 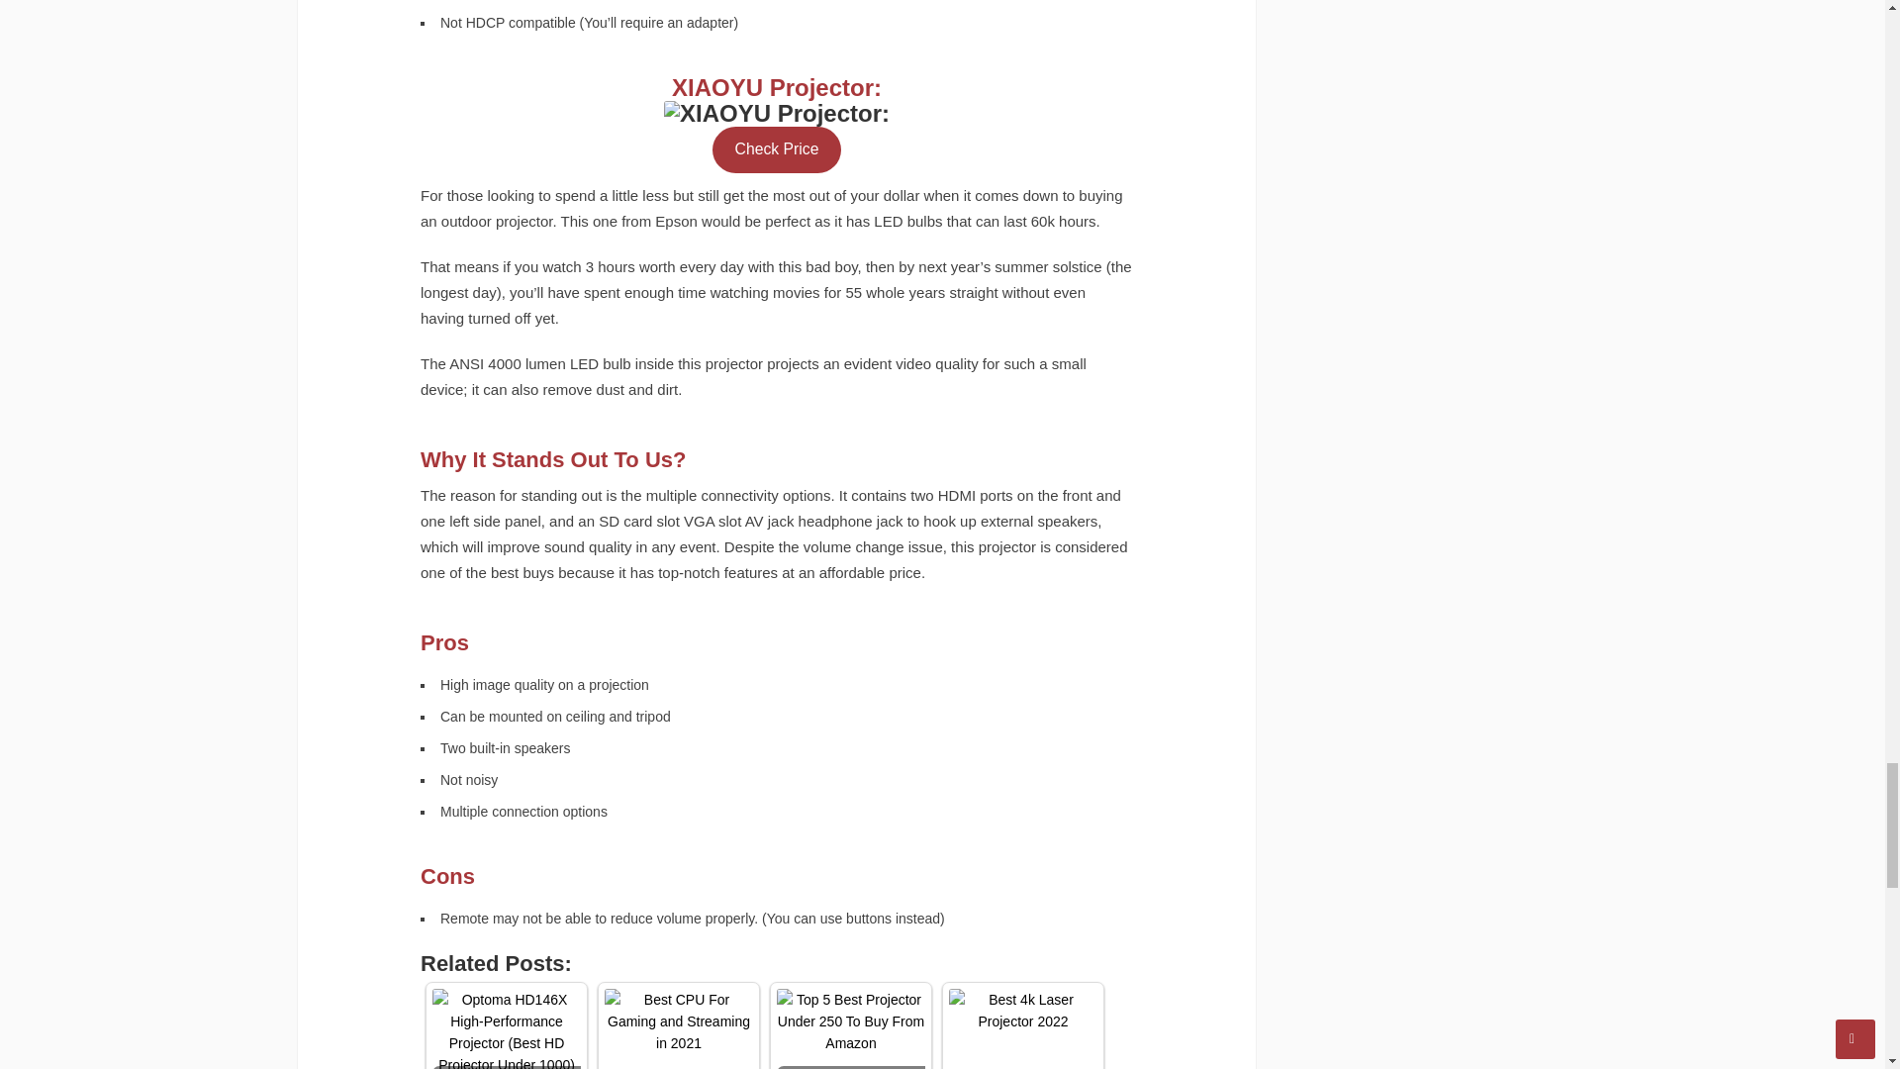 I want to click on Best 4k Laser Projector 2023 - Ultimate Guide, so click(x=1023, y=1011).